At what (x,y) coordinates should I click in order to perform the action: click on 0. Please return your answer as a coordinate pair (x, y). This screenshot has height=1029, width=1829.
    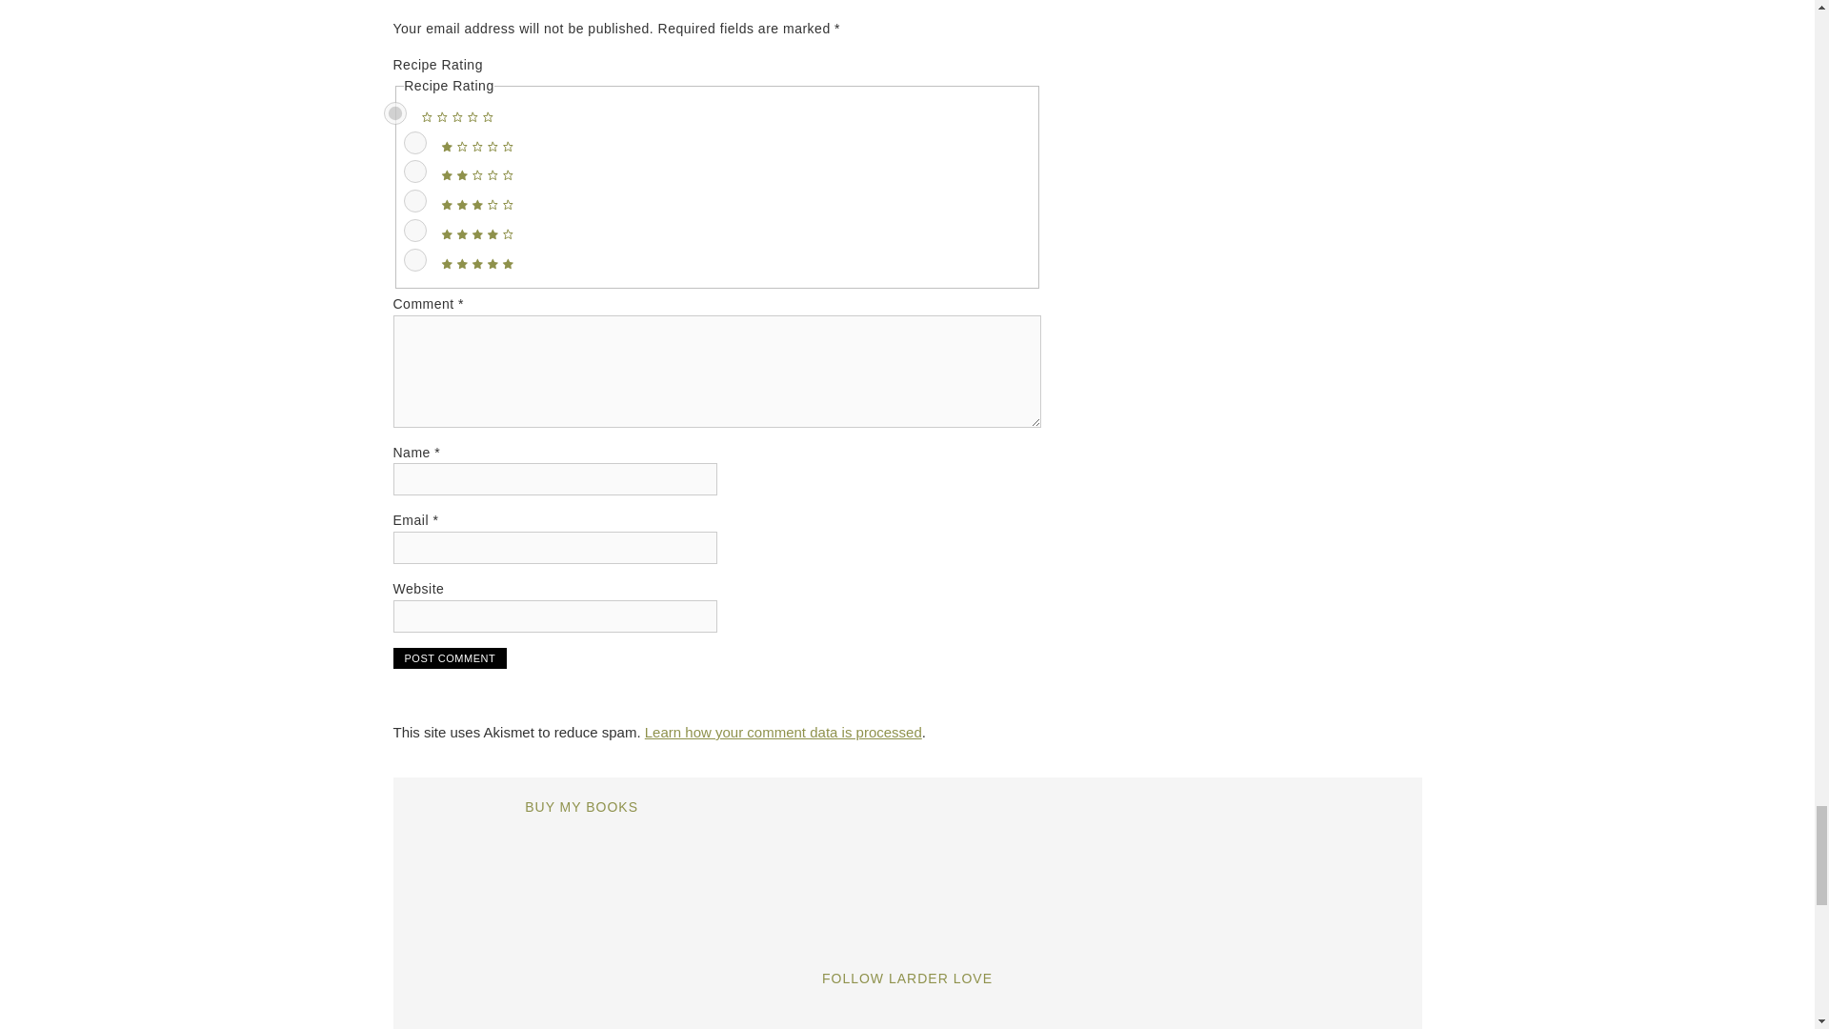
    Looking at the image, I should click on (394, 112).